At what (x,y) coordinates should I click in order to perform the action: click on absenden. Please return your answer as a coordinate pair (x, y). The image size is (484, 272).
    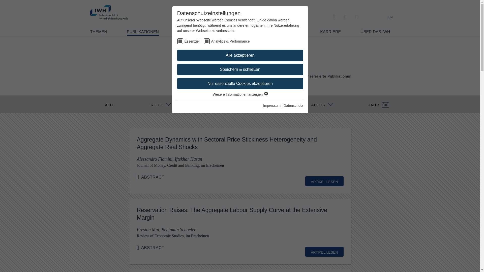
    Looking at the image, I should click on (274, 269).